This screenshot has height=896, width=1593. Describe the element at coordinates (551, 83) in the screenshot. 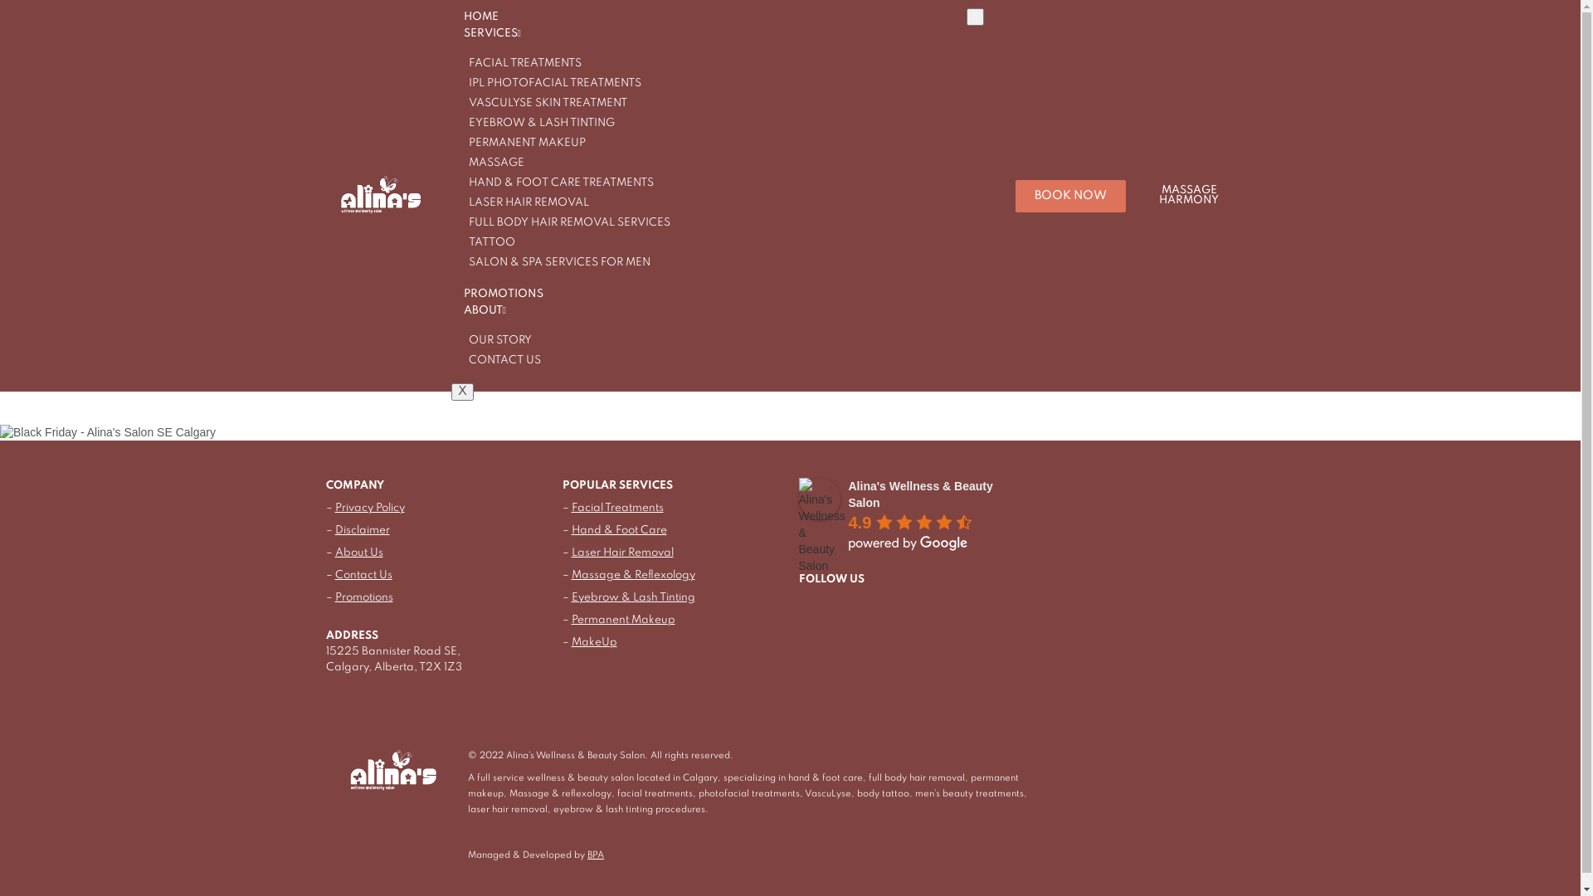

I see `IPL PHOTOFACIAL TREATMENTS` at that location.